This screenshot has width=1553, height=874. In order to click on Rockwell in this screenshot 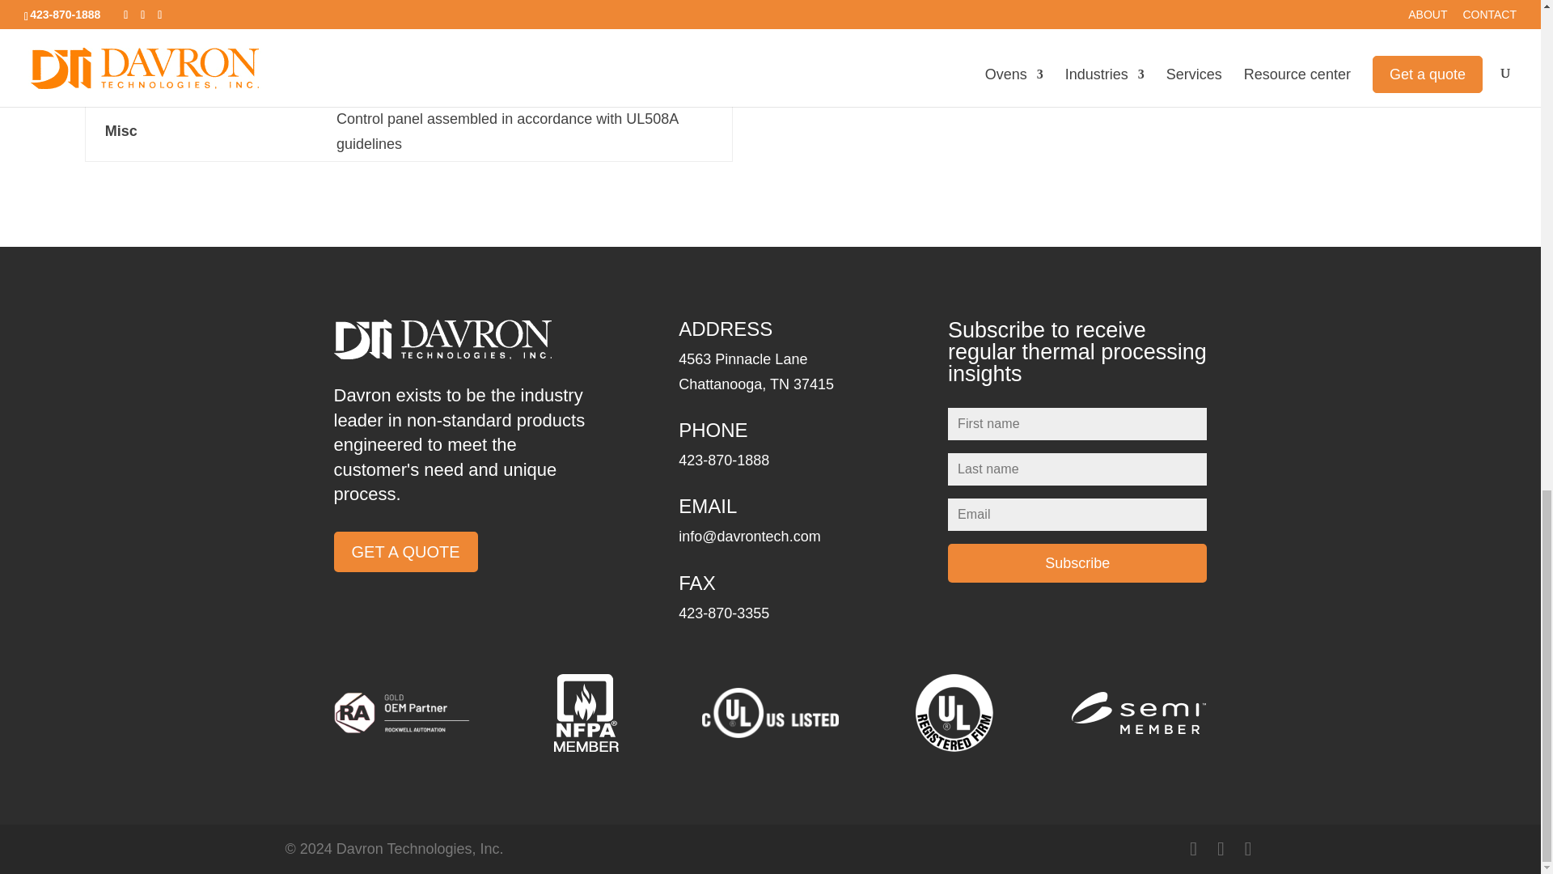, I will do `click(401, 713)`.